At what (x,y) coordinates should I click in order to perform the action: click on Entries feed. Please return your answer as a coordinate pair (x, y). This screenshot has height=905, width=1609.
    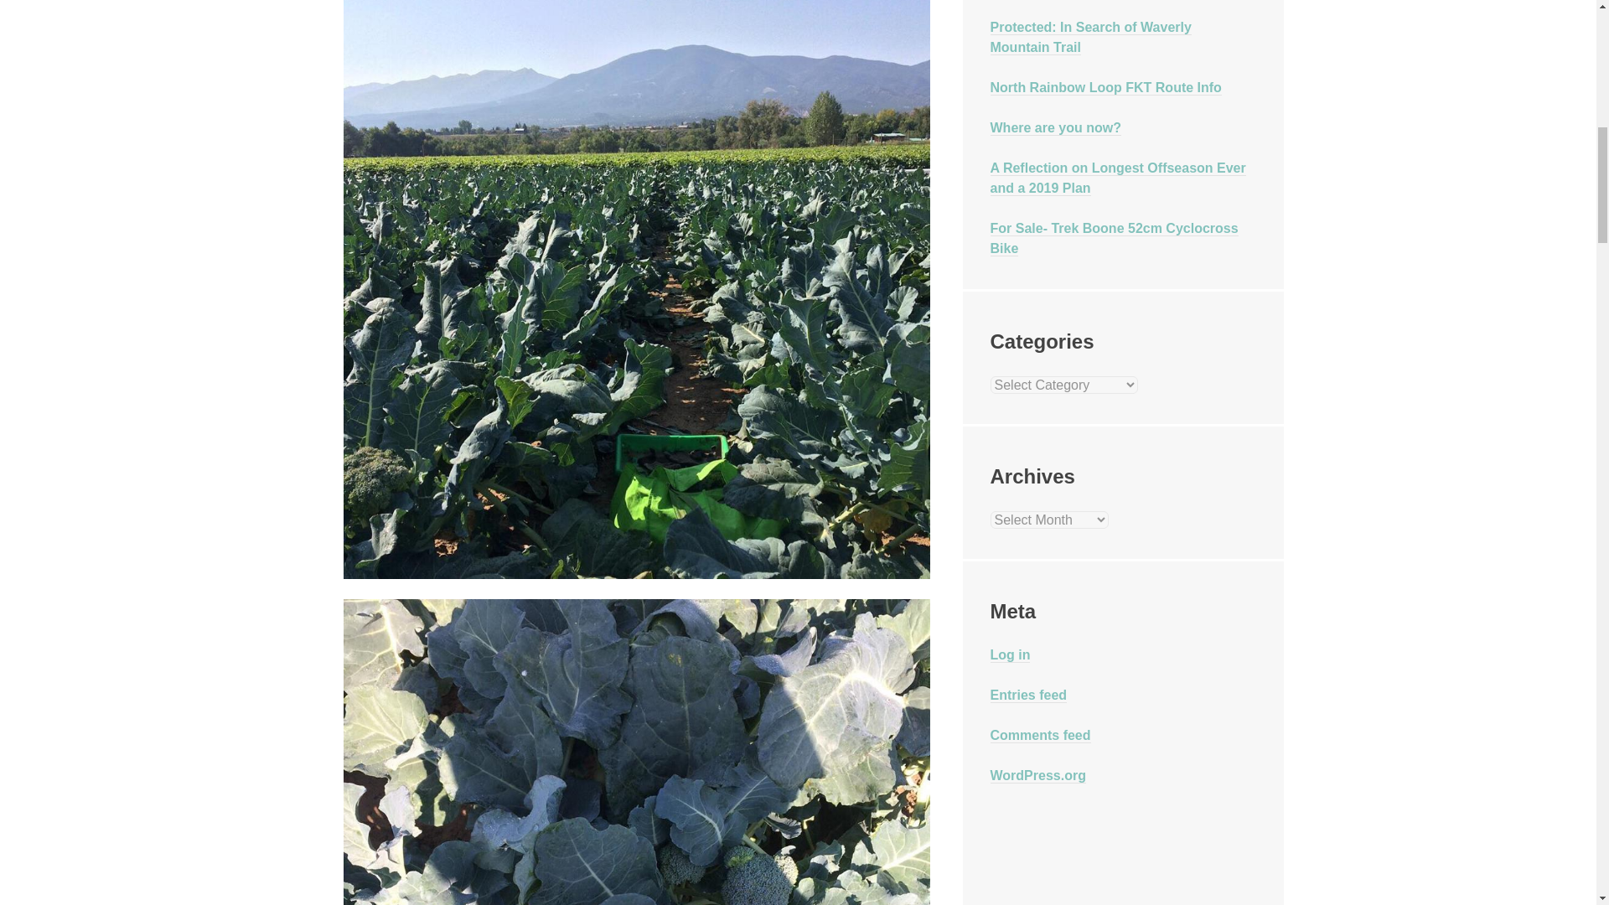
    Looking at the image, I should click on (1029, 696).